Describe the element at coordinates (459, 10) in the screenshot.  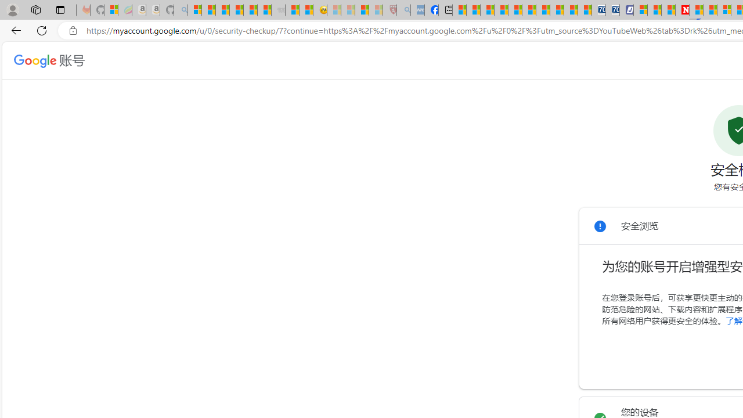
I see `MSNBC - MSN` at that location.